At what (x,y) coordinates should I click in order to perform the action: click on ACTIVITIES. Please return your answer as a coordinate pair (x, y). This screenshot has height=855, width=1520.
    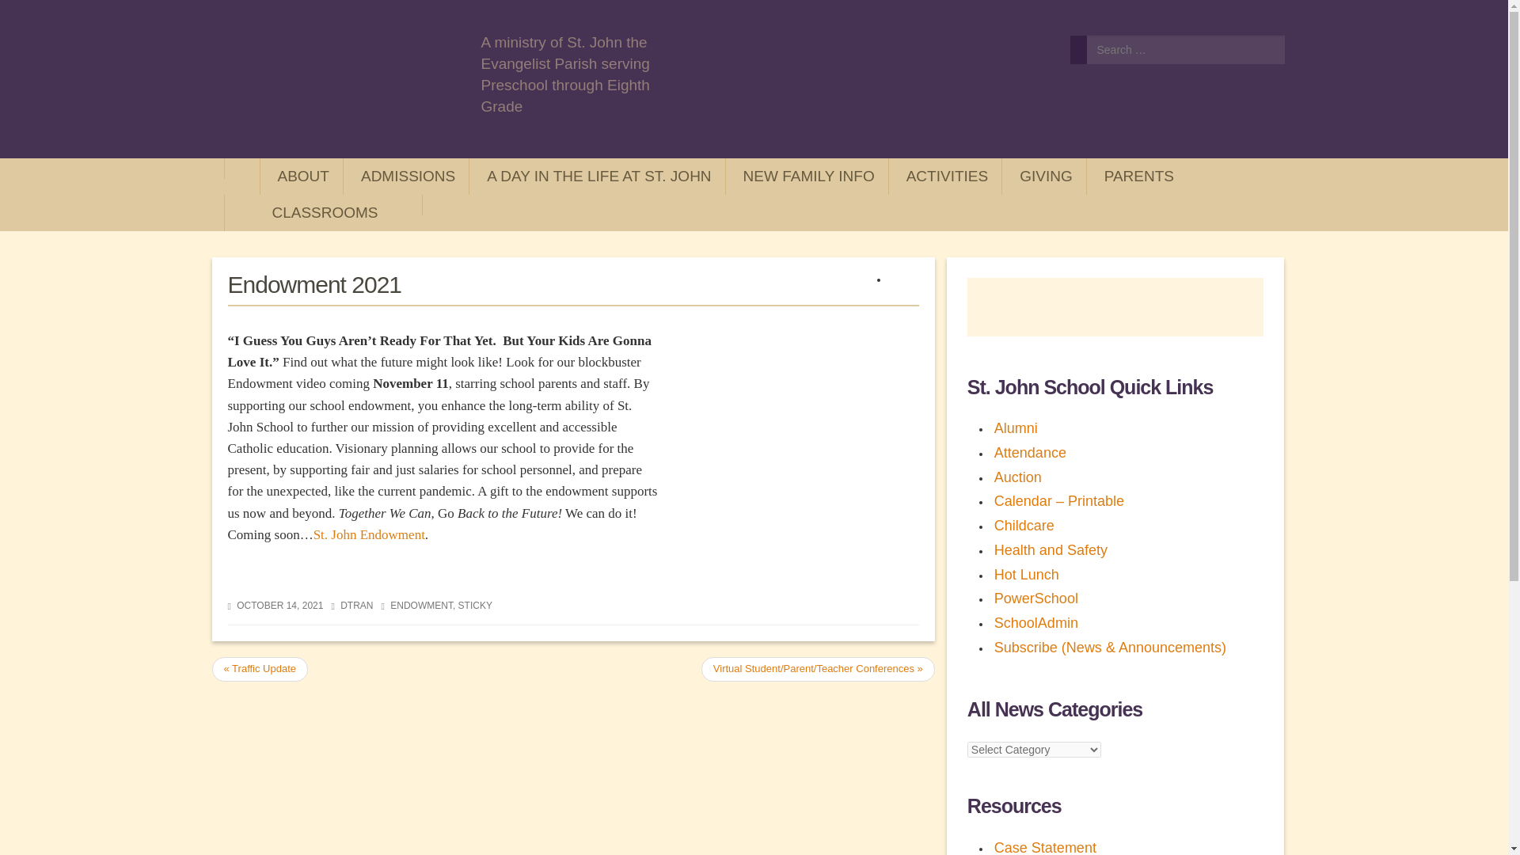
    Looking at the image, I should click on (945, 176).